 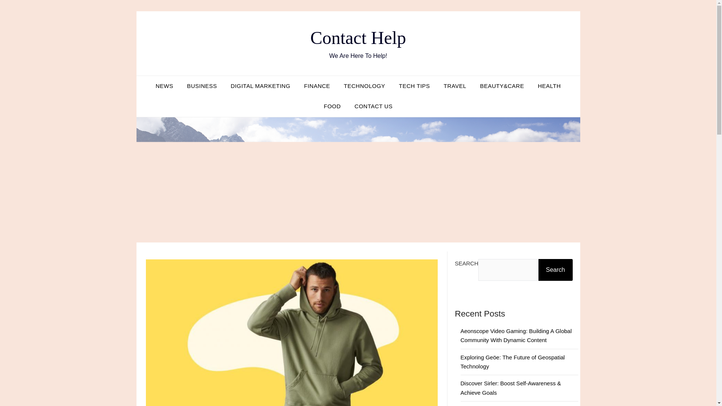 I want to click on TRAVEL, so click(x=455, y=86).